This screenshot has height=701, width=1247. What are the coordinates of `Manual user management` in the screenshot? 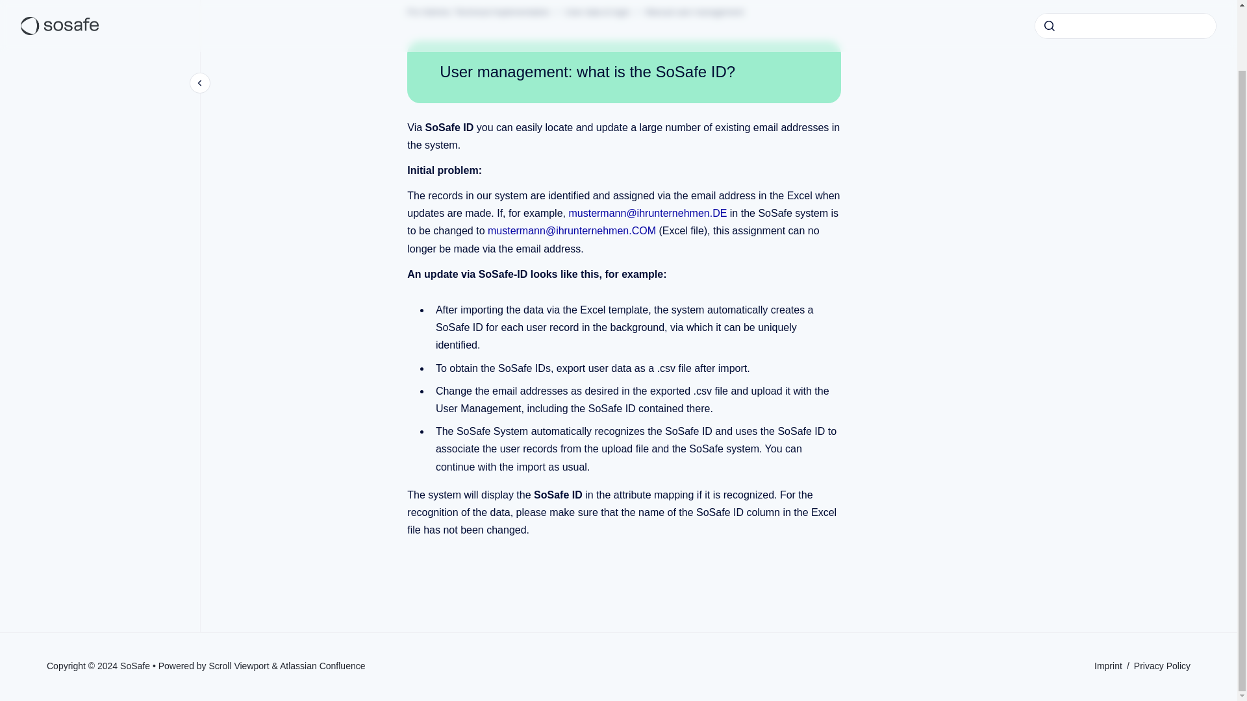 It's located at (694, 12).